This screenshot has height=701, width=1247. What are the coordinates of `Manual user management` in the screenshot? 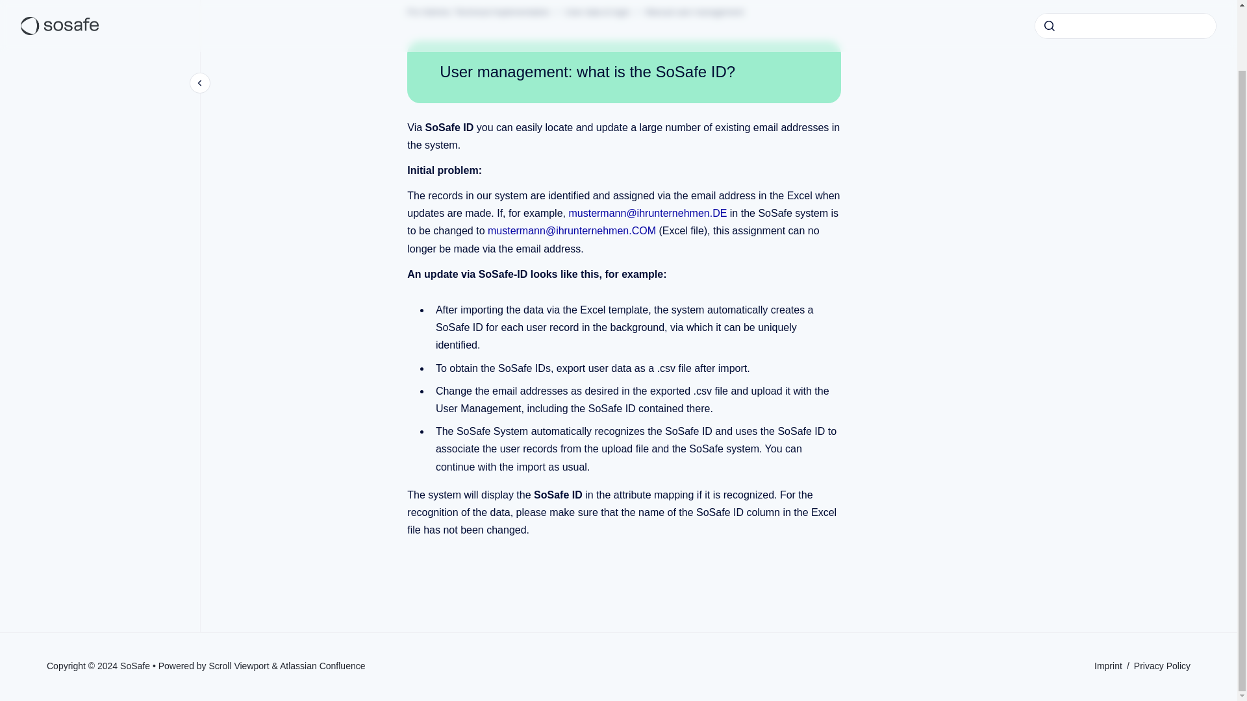 It's located at (694, 12).